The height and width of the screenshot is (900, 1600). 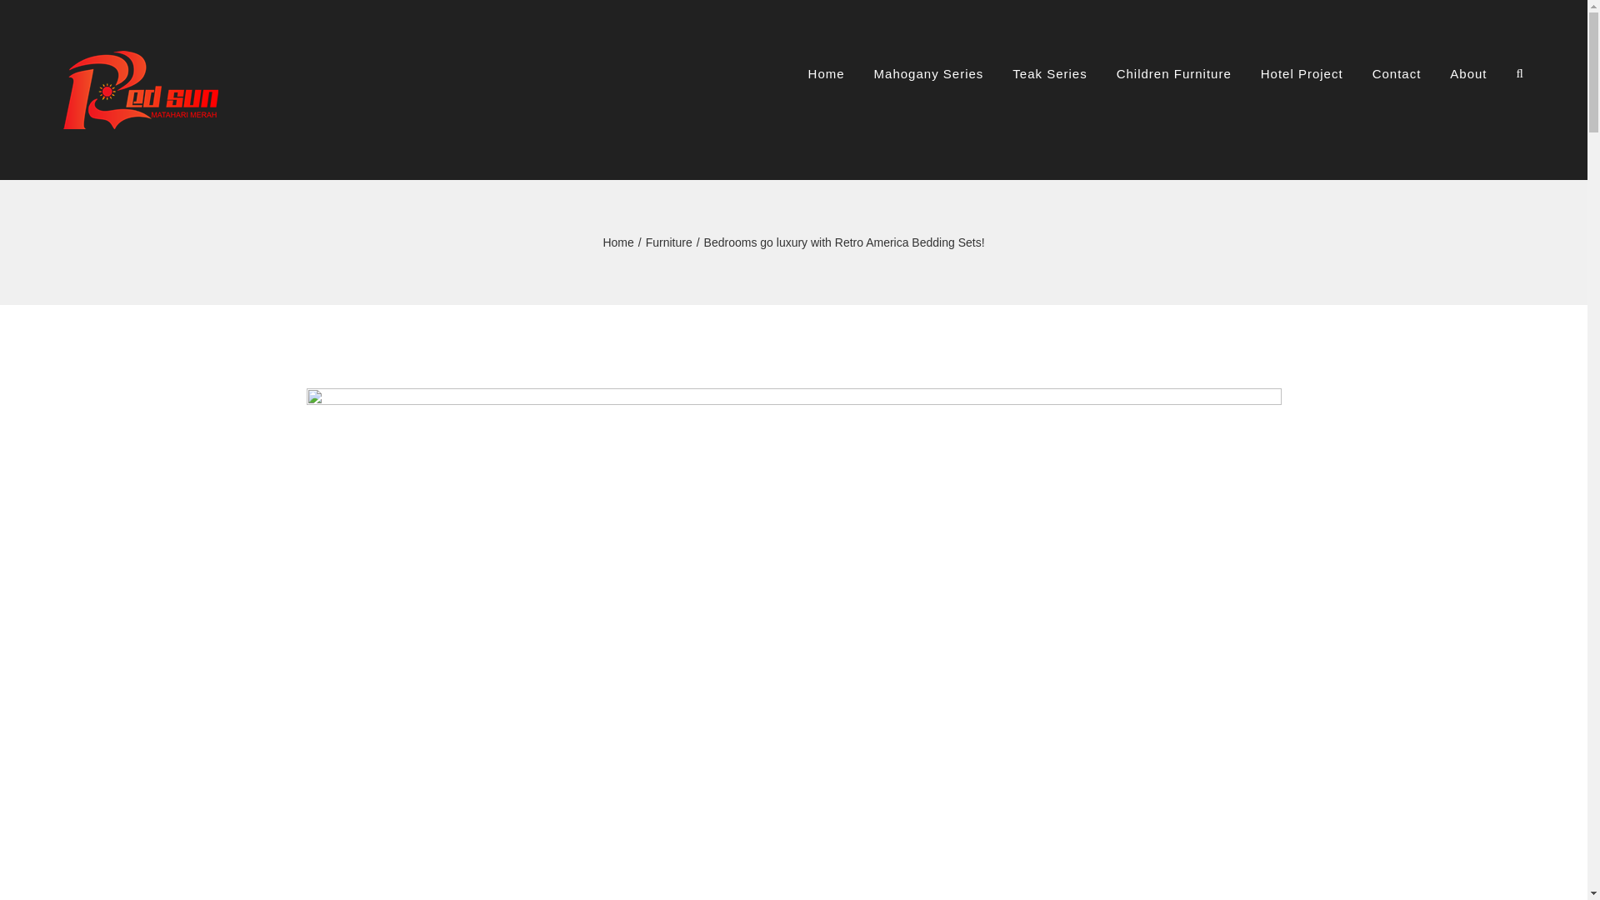 I want to click on Hotel Project, so click(x=1302, y=73).